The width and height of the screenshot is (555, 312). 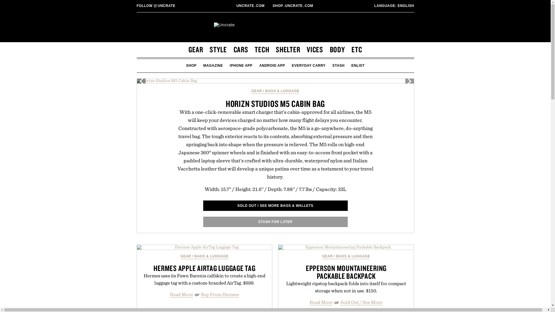 I want to click on Horizn Studios M5 Cabin Bag, so click(x=275, y=81).